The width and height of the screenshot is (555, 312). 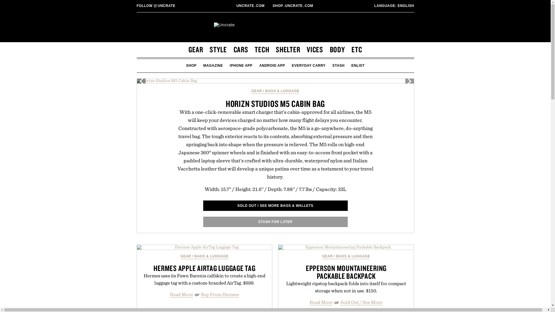 I want to click on Horizn Studios M5 Cabin Bag, so click(x=275, y=81).